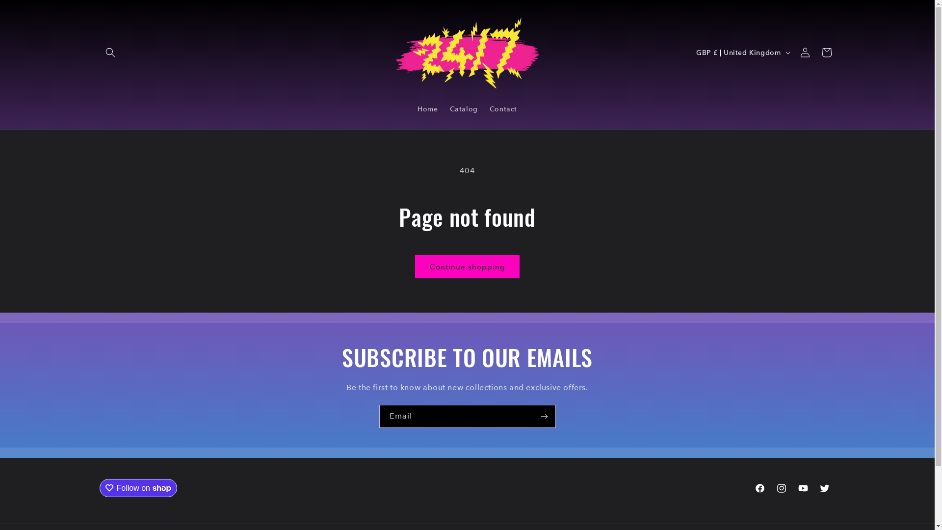 Image resolution: width=942 pixels, height=530 pixels. I want to click on Facebook, so click(759, 488).